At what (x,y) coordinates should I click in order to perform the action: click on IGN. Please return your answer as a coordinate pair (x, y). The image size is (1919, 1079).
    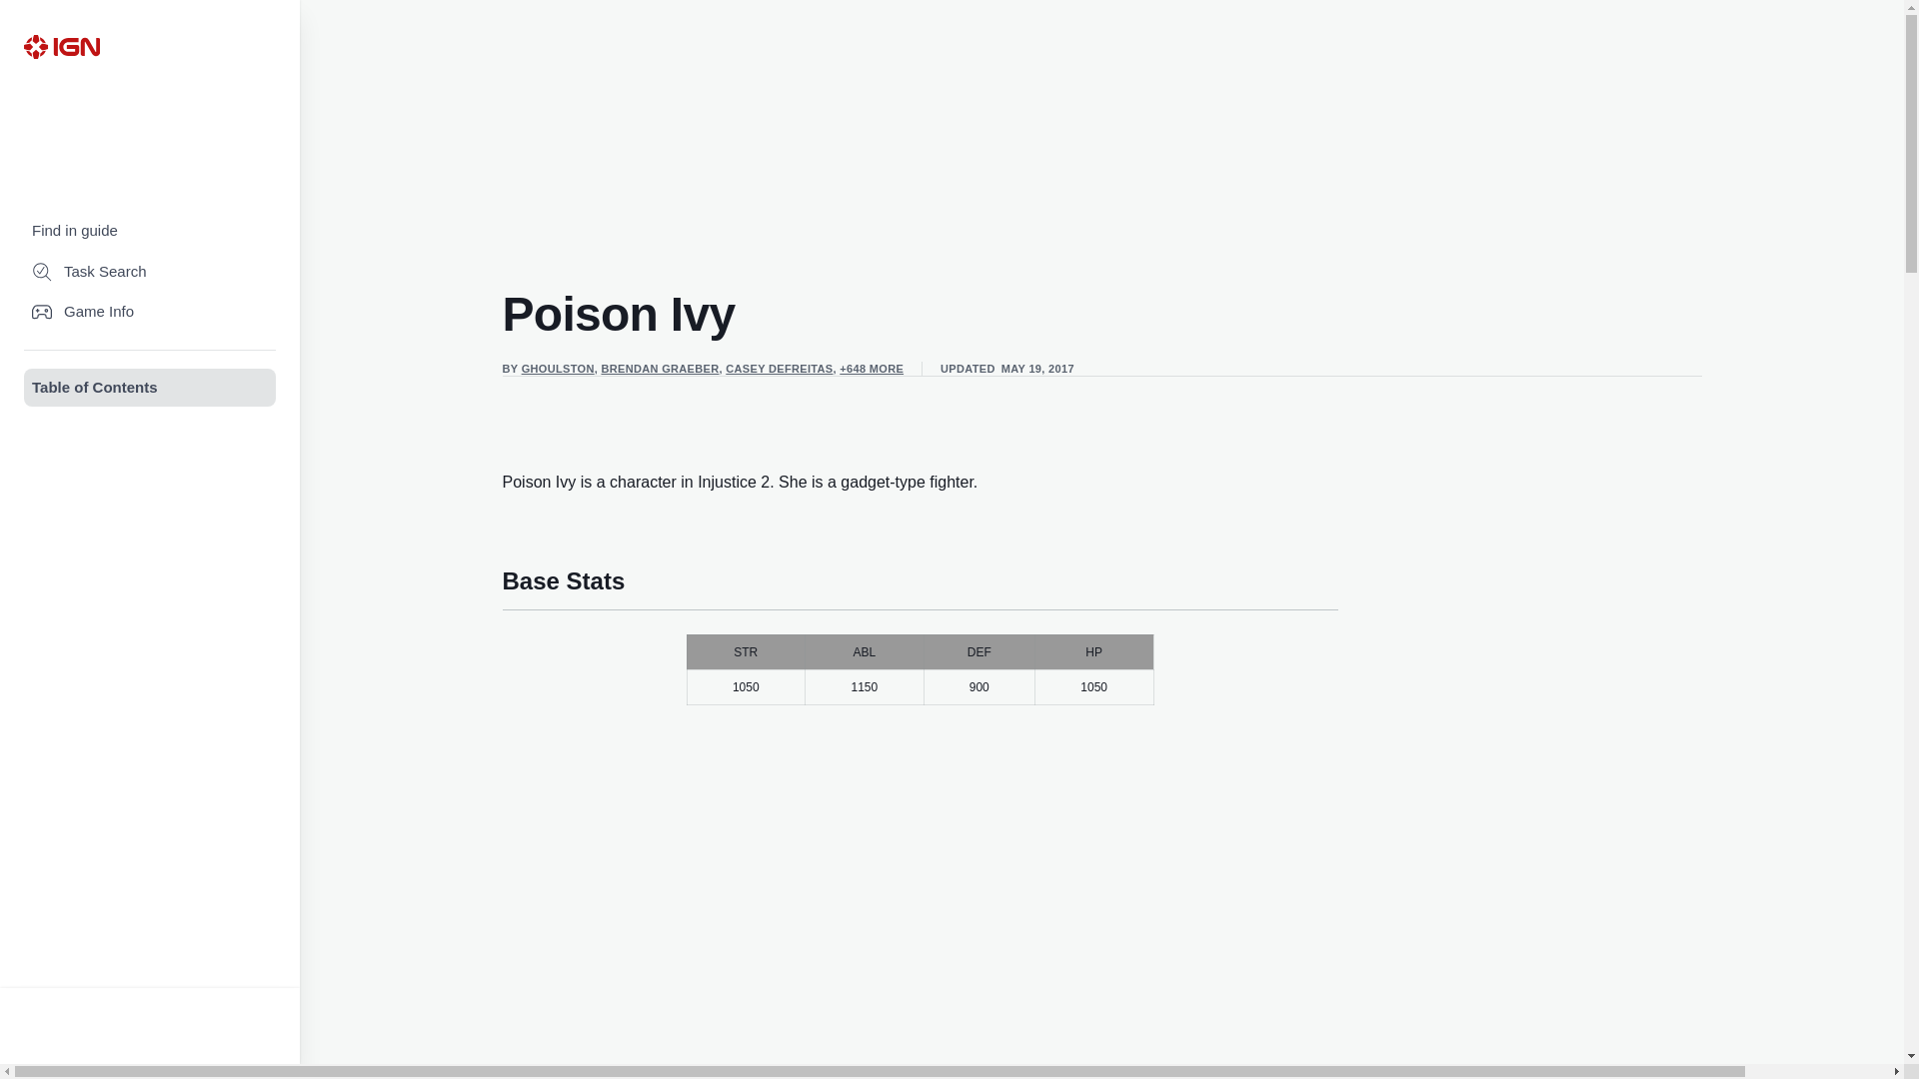
    Looking at the image, I should click on (61, 46).